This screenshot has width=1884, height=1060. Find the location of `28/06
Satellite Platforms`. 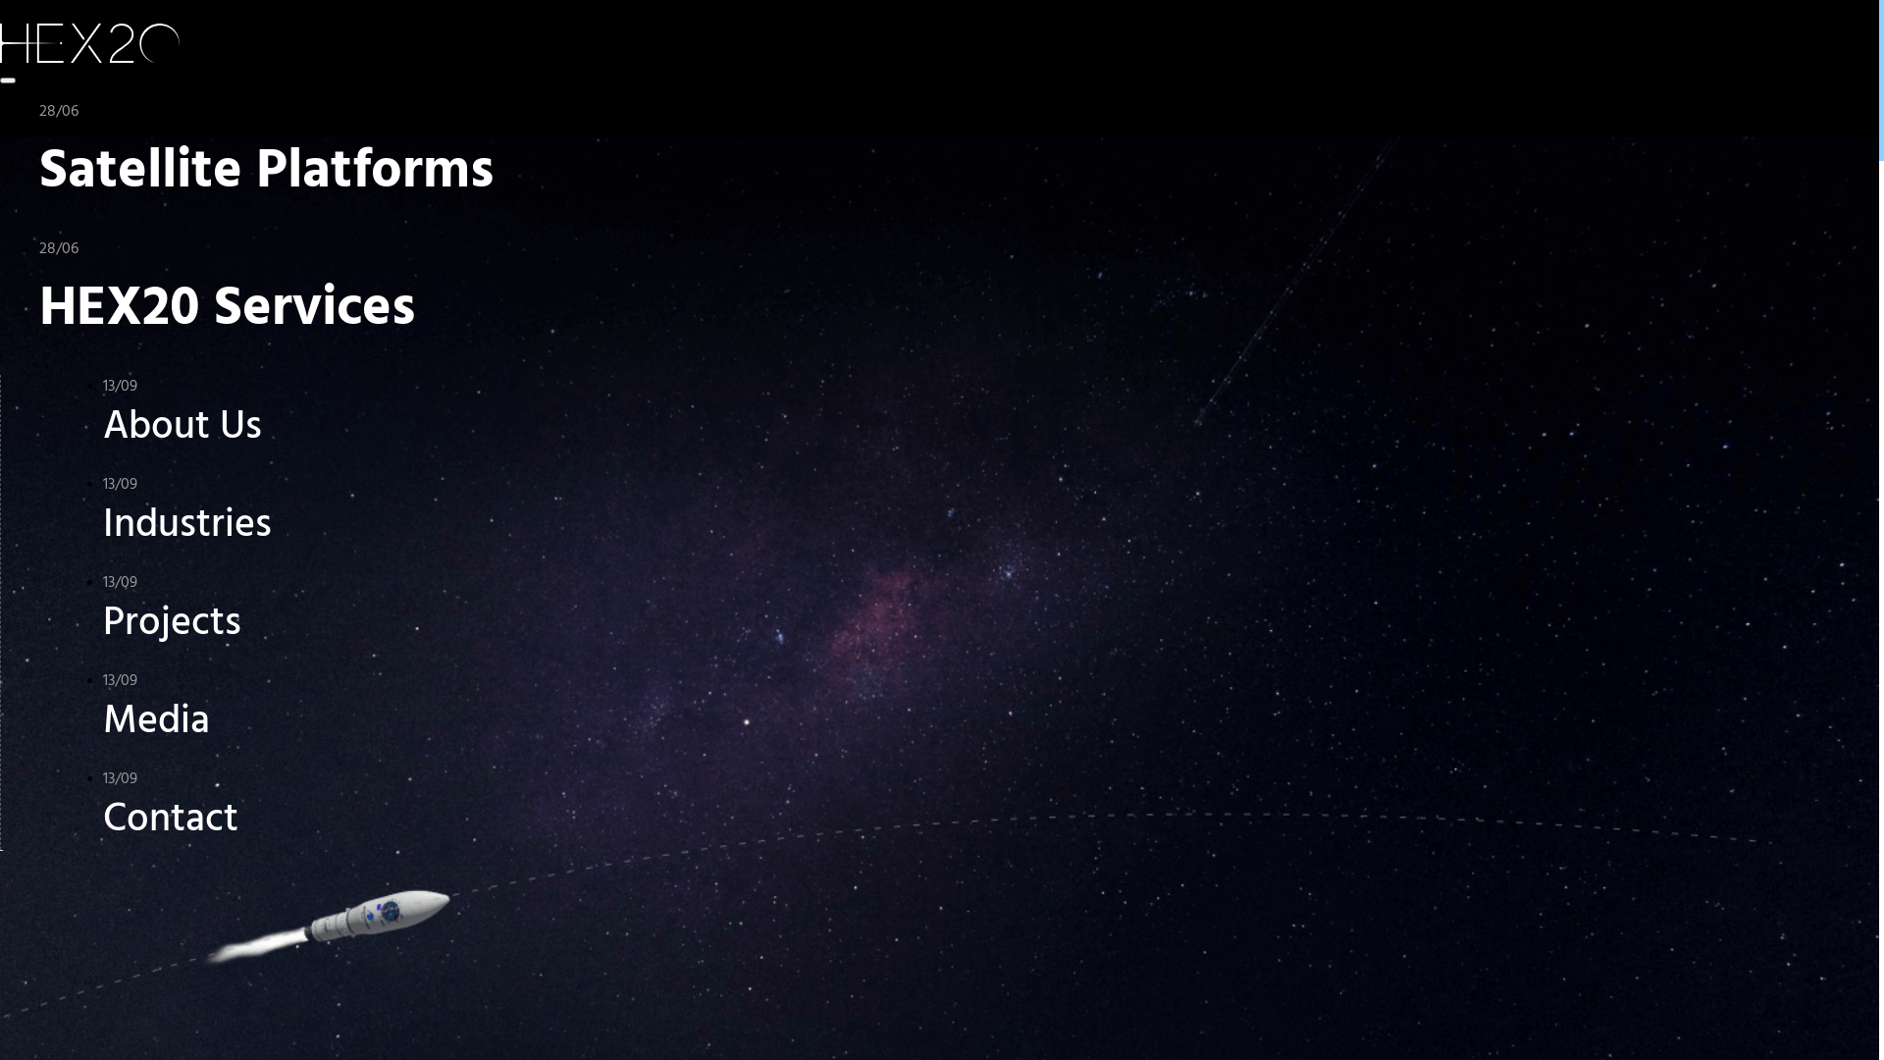

28/06
Satellite Platforms is located at coordinates (583, 159).